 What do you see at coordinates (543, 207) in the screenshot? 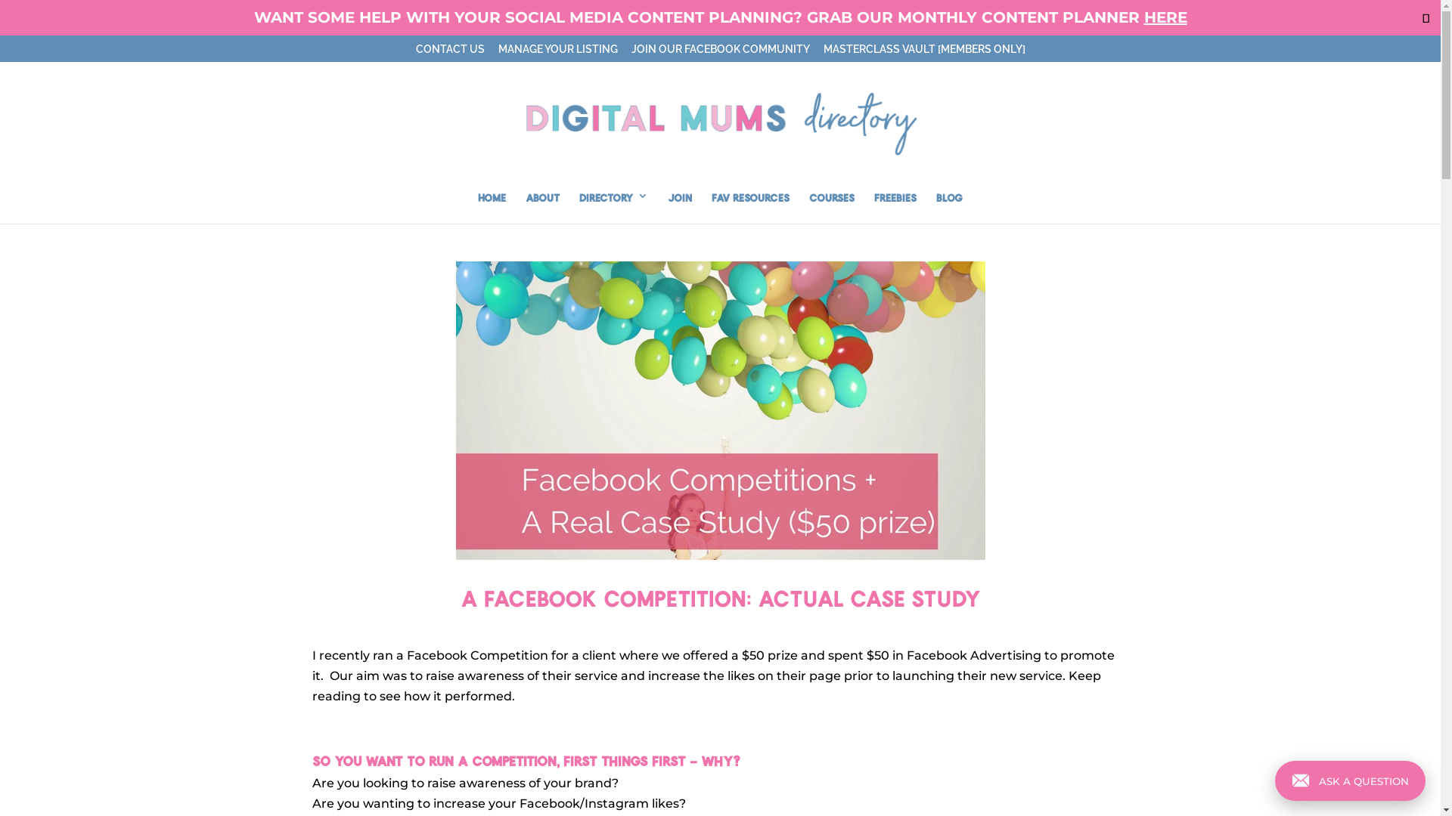
I see `ABOUT` at bounding box center [543, 207].